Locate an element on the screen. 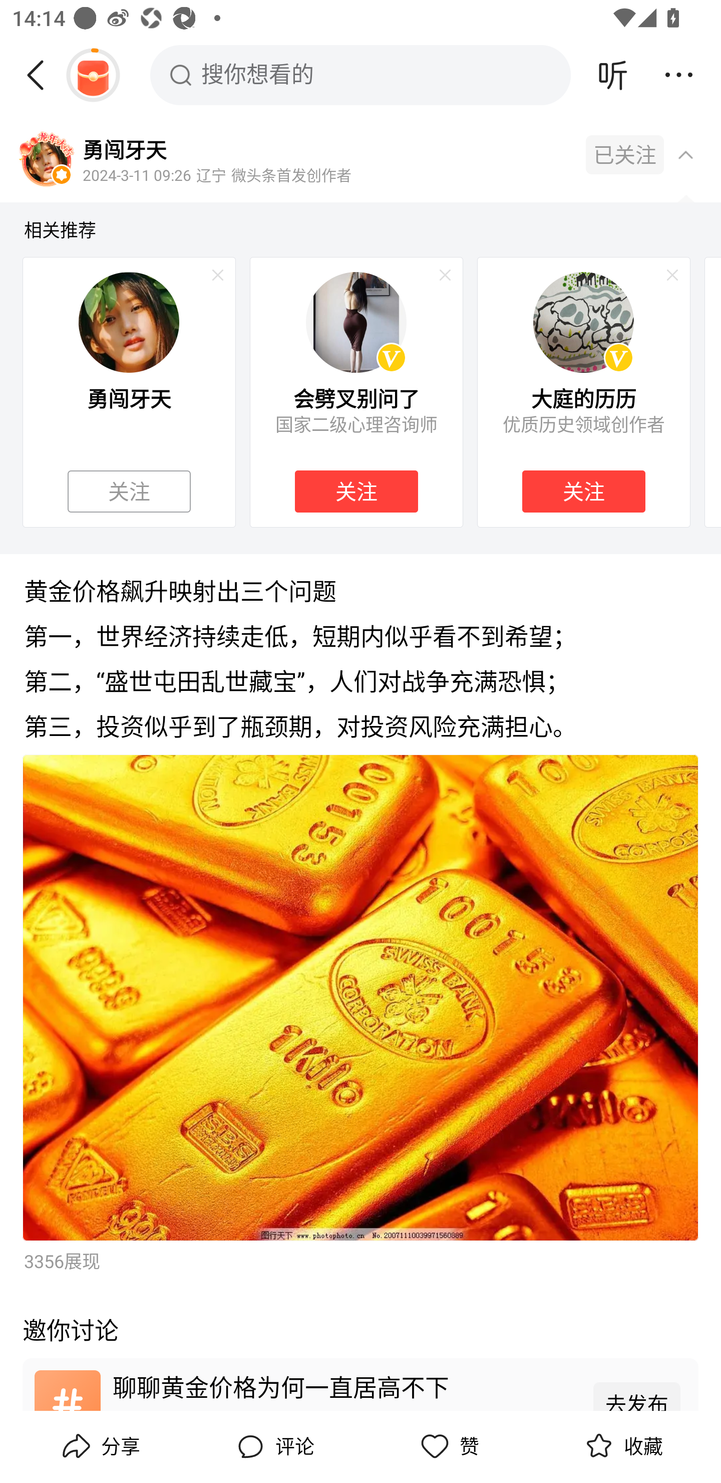 This screenshot has width=721, height=1483. 返回 is located at coordinates (42, 75).